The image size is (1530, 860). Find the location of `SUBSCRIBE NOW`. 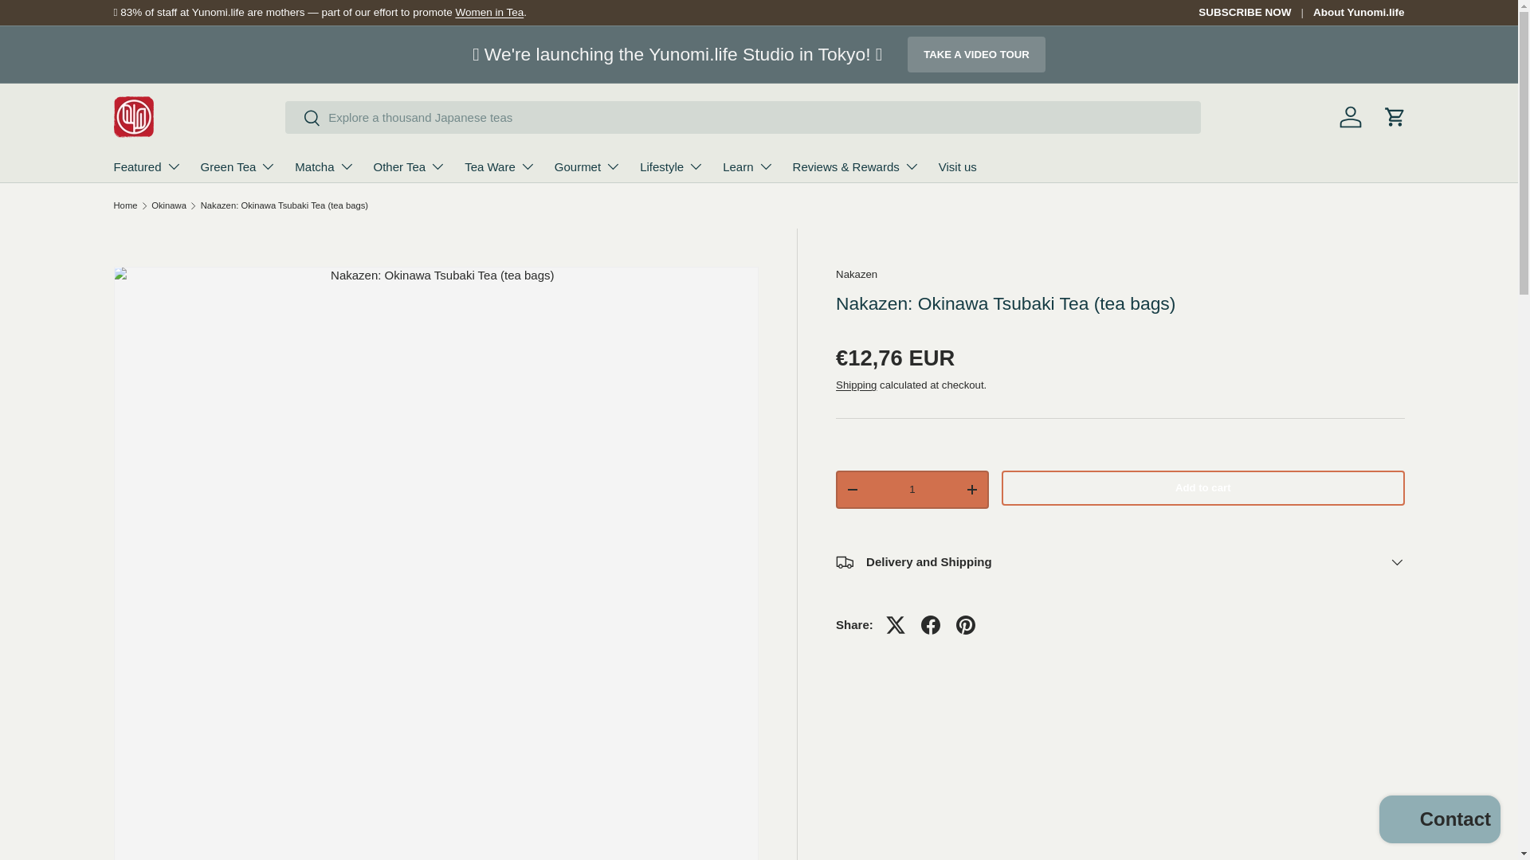

SUBSCRIBE NOW is located at coordinates (1255, 13).